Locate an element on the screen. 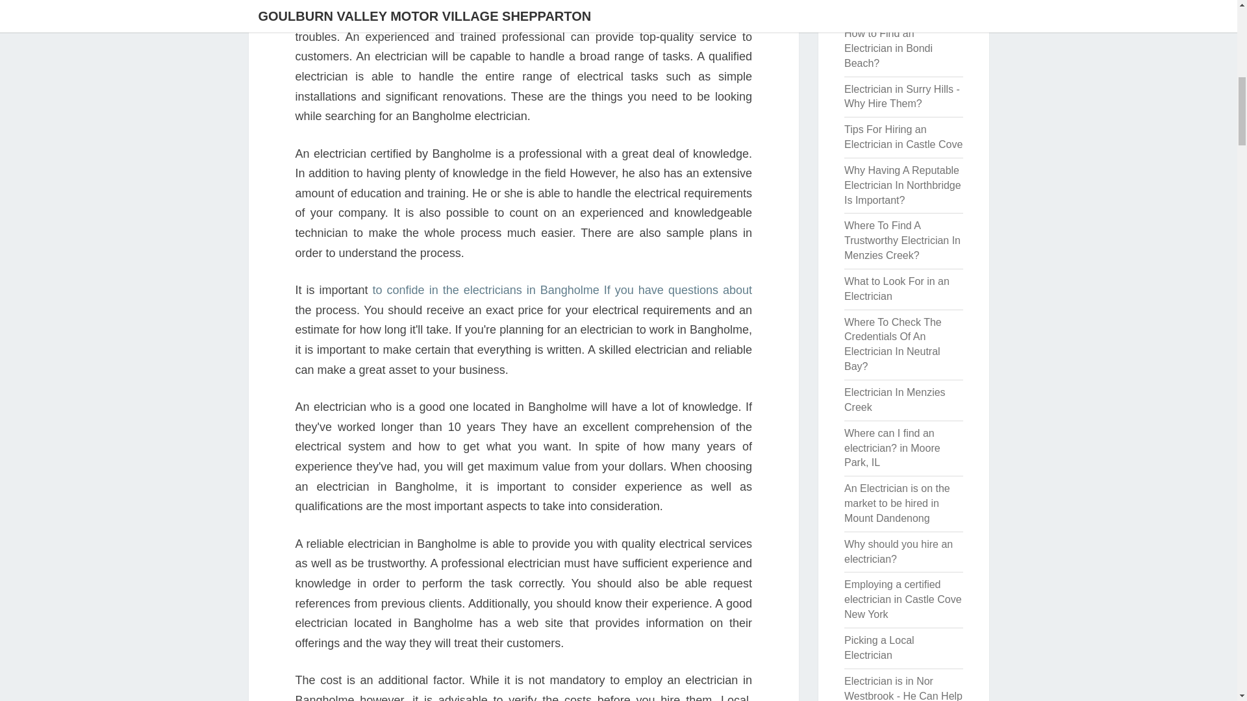  Where can I find an electrician? in Moore Park, IL is located at coordinates (892, 448).